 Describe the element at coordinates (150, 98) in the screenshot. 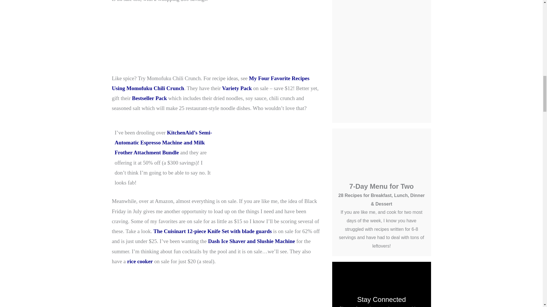

I see `My Curated Tastes` at that location.